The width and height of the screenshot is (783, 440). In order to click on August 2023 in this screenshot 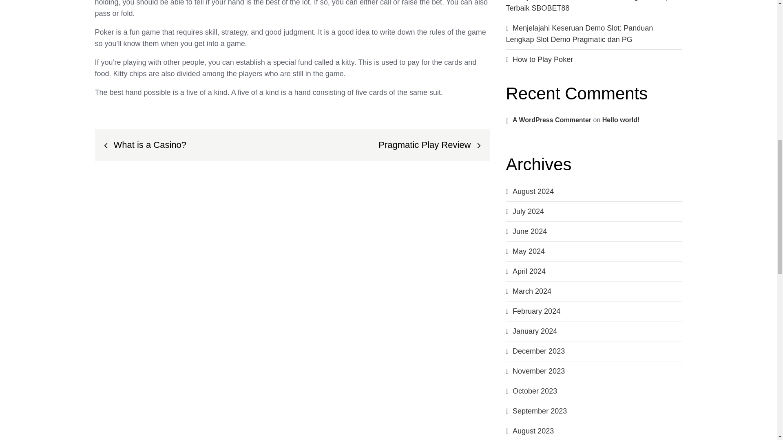, I will do `click(533, 431)`.